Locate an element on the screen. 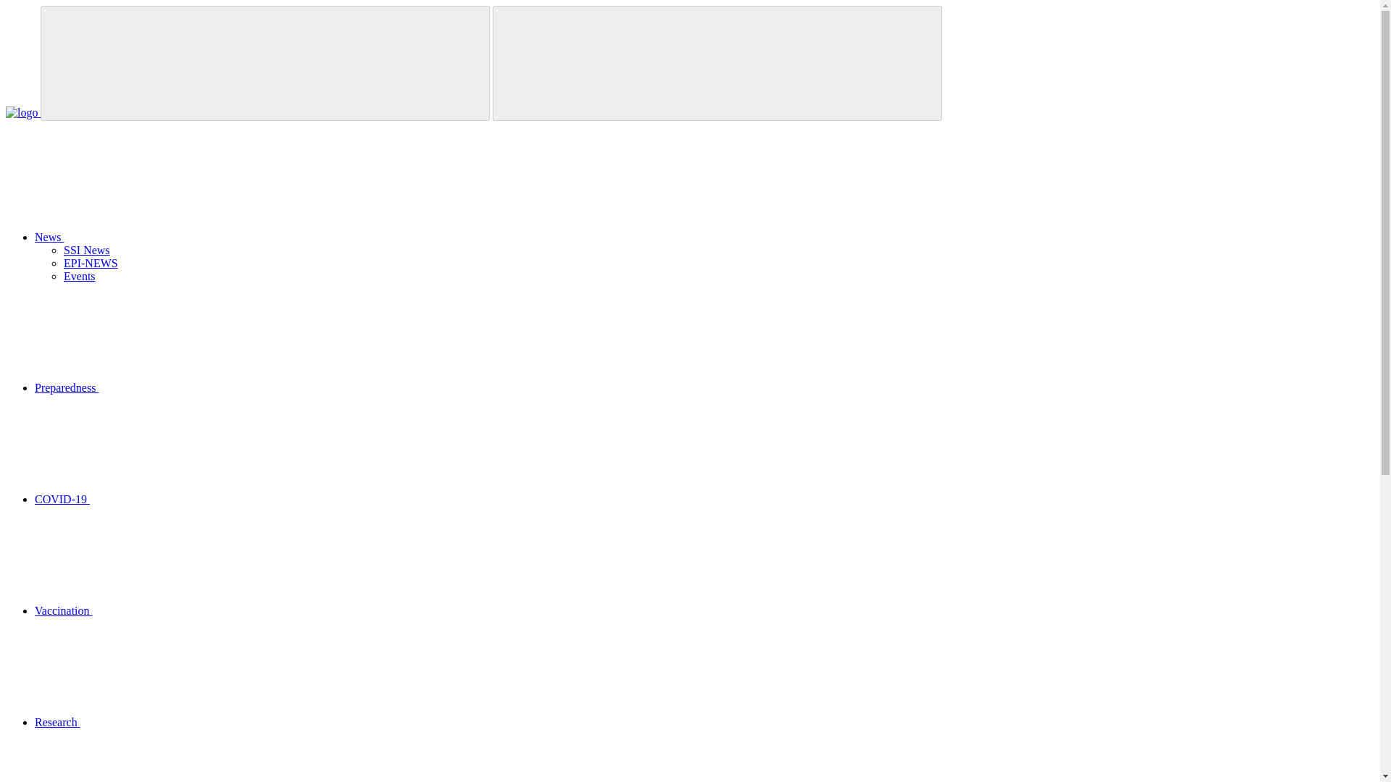  Vaccination is located at coordinates (172, 610).